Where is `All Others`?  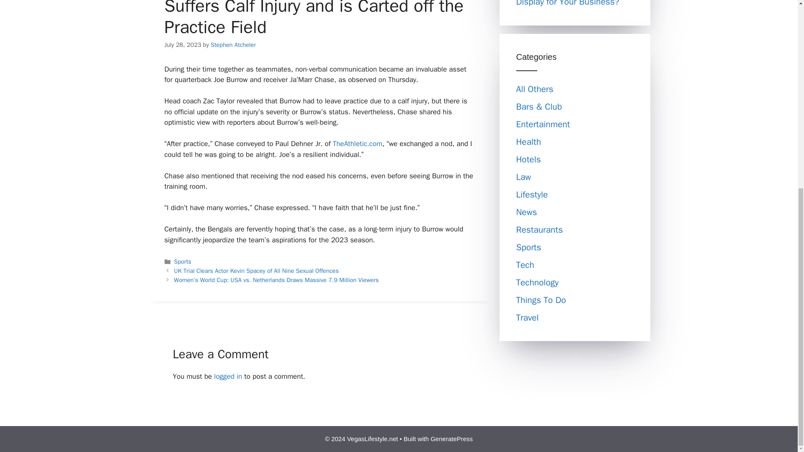
All Others is located at coordinates (534, 89).